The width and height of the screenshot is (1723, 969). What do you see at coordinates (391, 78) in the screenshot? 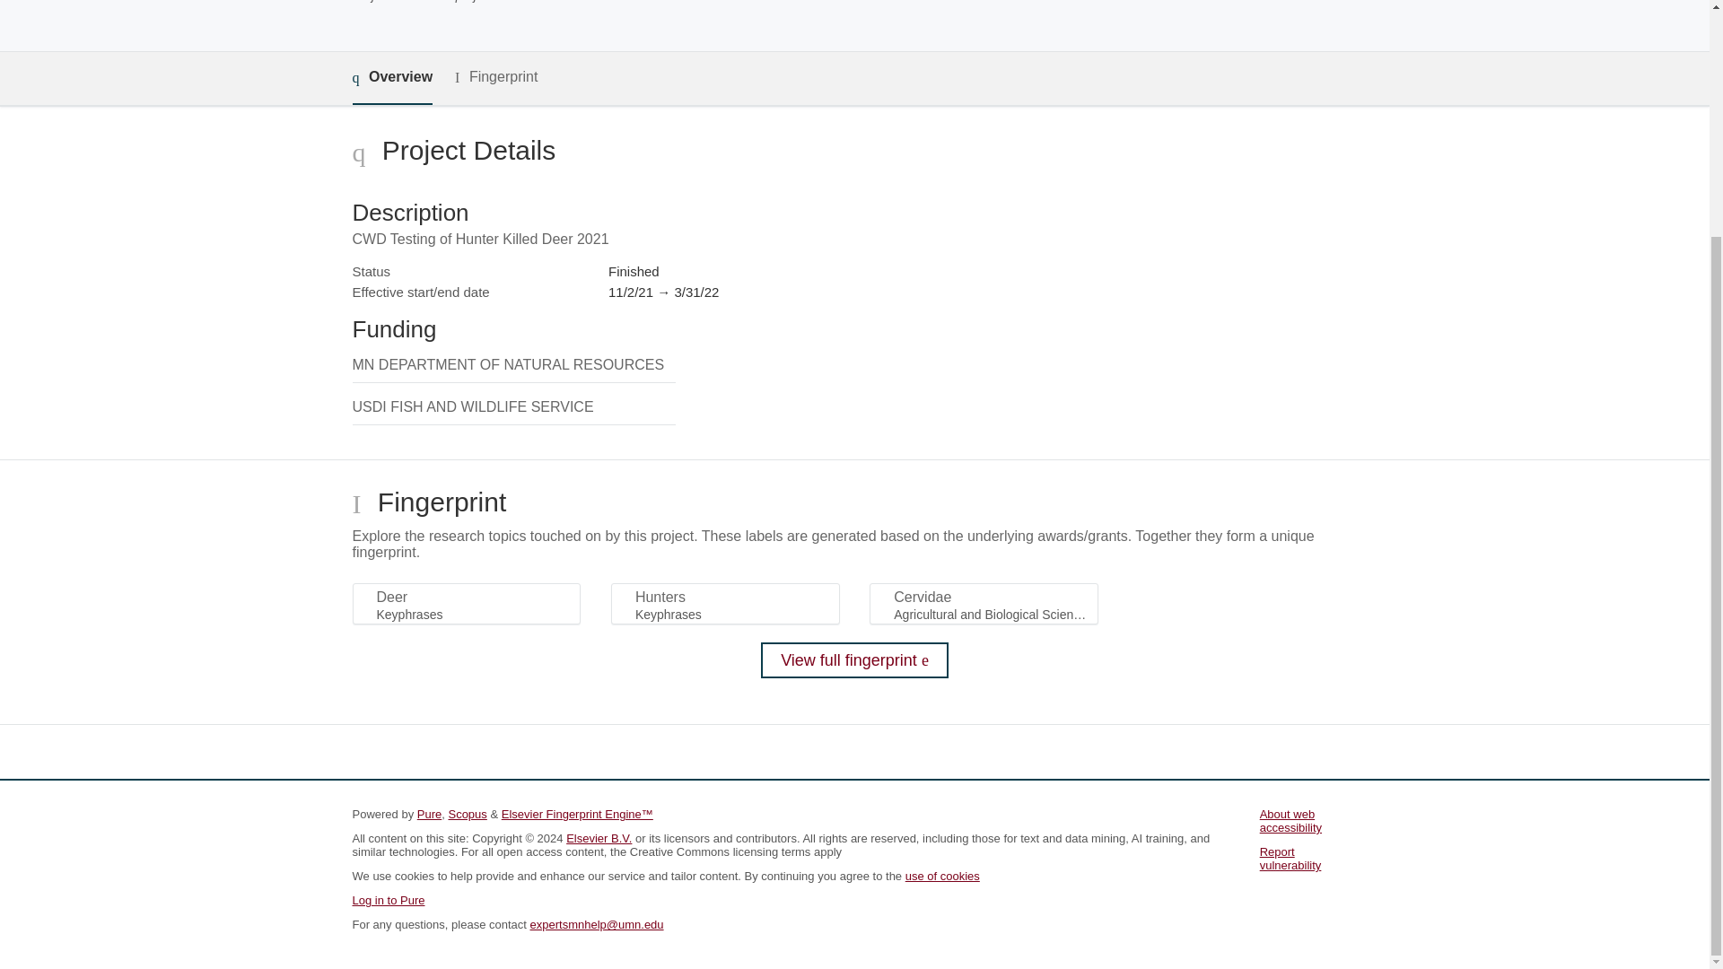
I see `Overview` at bounding box center [391, 78].